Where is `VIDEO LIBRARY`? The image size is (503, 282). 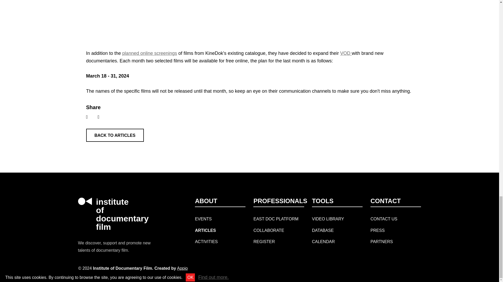
VIDEO LIBRARY is located at coordinates (328, 219).